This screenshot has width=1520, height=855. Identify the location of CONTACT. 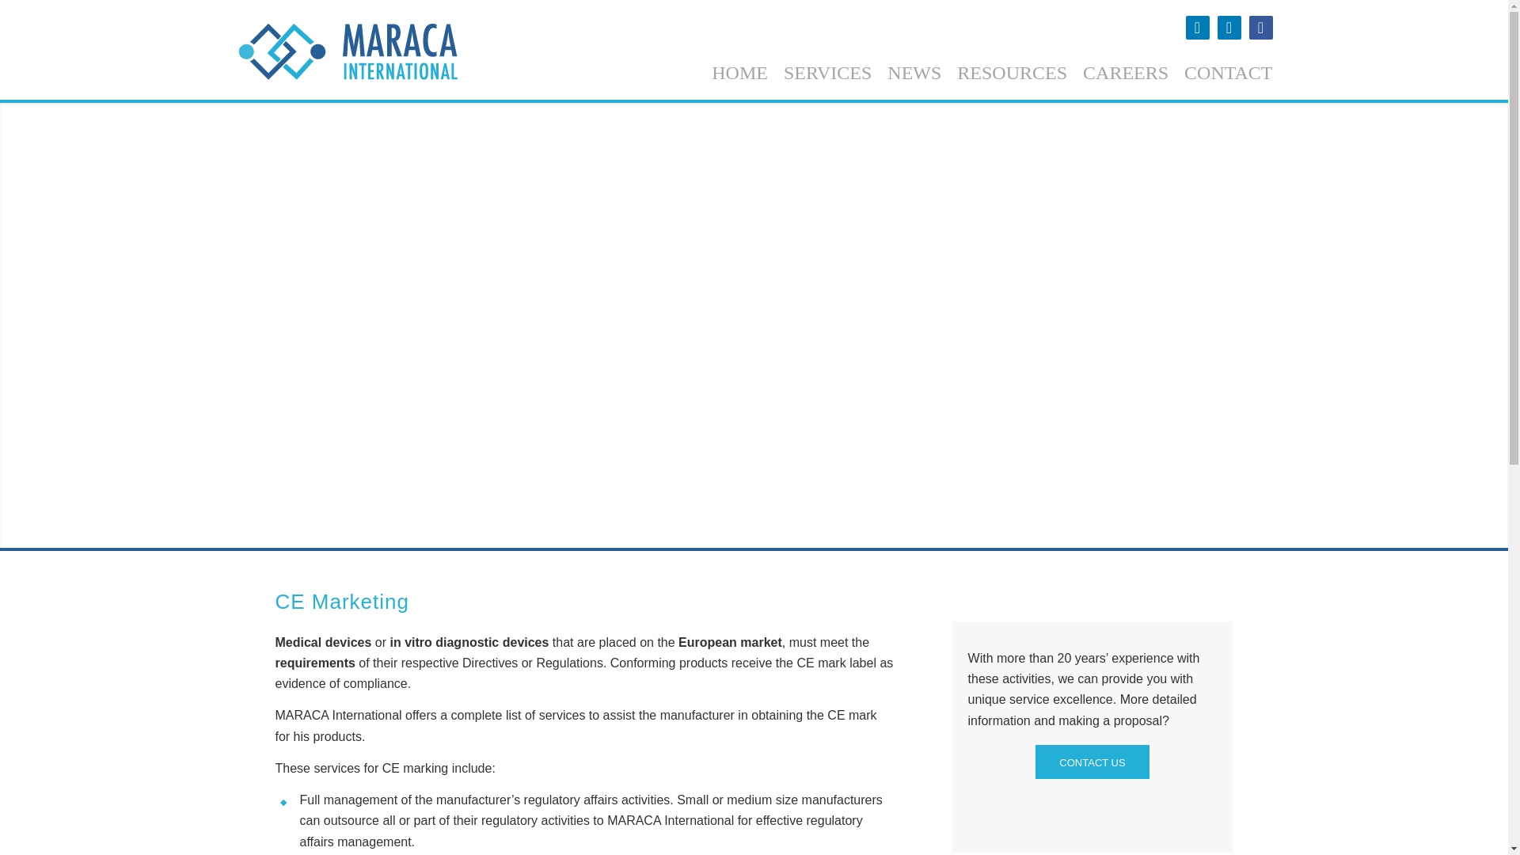
(1228, 73).